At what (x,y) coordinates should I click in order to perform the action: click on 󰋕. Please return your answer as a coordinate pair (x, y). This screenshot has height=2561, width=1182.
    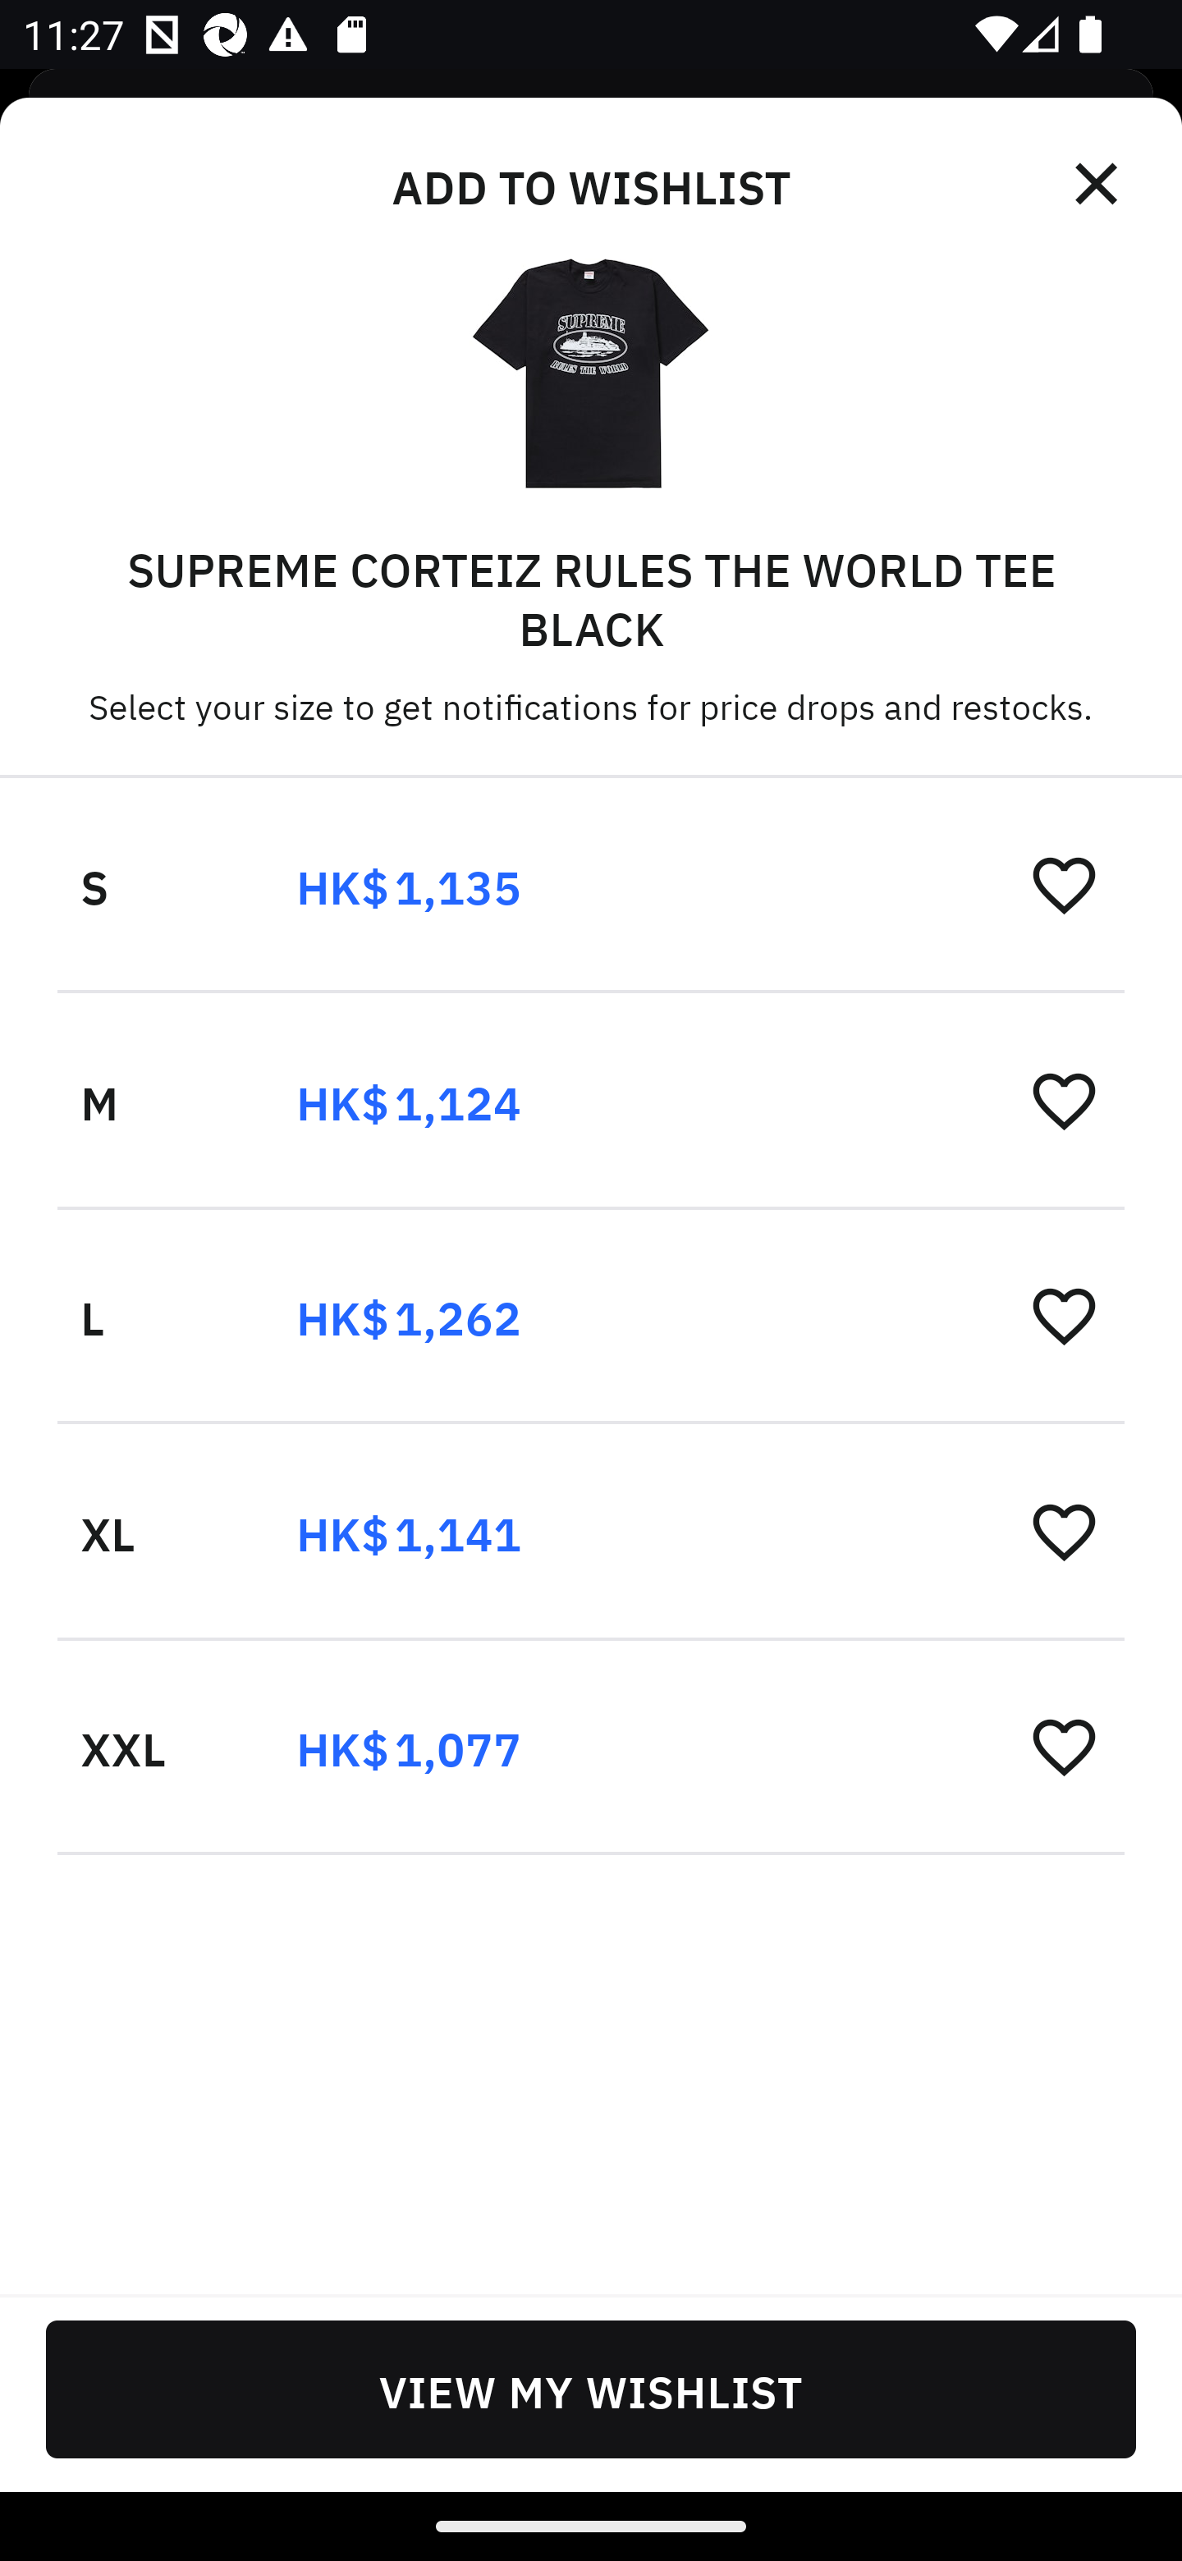
    Looking at the image, I should click on (1064, 1530).